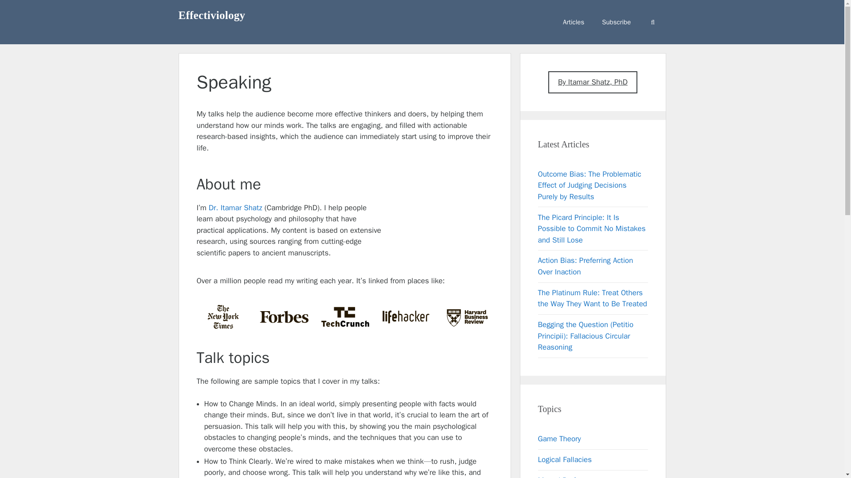  Describe the element at coordinates (616, 22) in the screenshot. I see `Subscribe` at that location.